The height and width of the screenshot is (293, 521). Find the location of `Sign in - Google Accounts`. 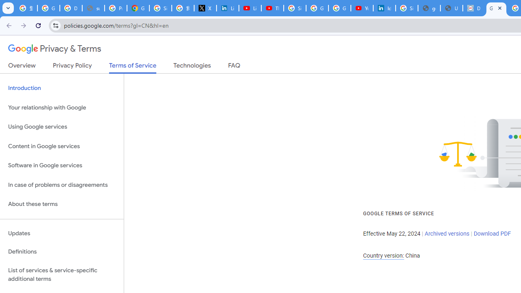

Sign in - Google Accounts is located at coordinates (295, 8).